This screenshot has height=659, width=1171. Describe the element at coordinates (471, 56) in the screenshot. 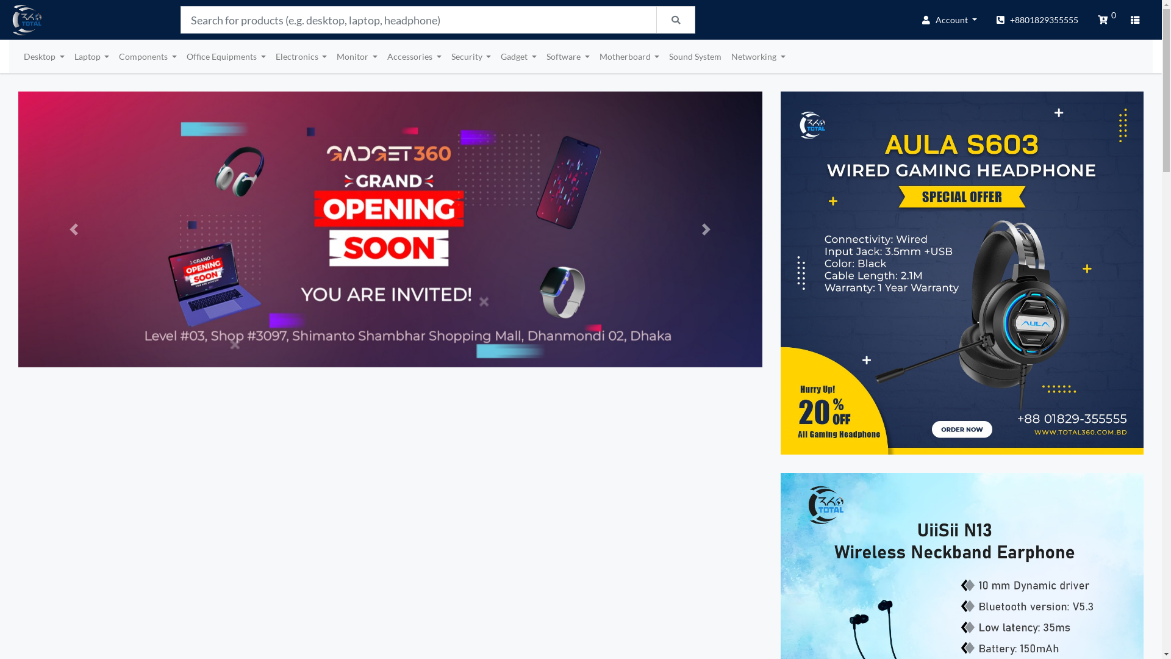

I see `Security` at that location.